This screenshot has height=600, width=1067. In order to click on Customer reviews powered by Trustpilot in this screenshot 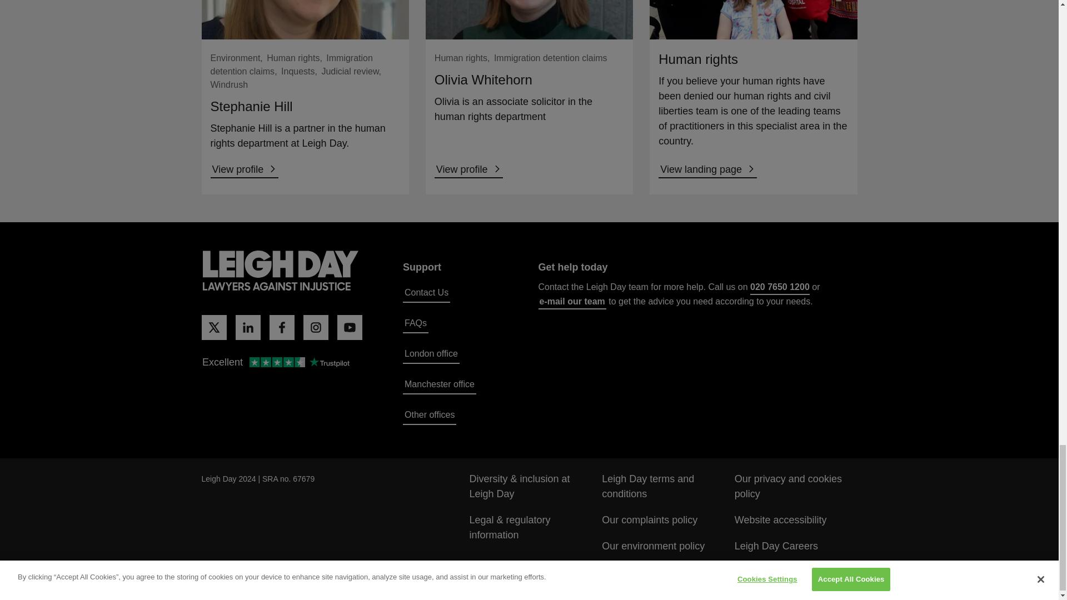, I will do `click(275, 363)`.